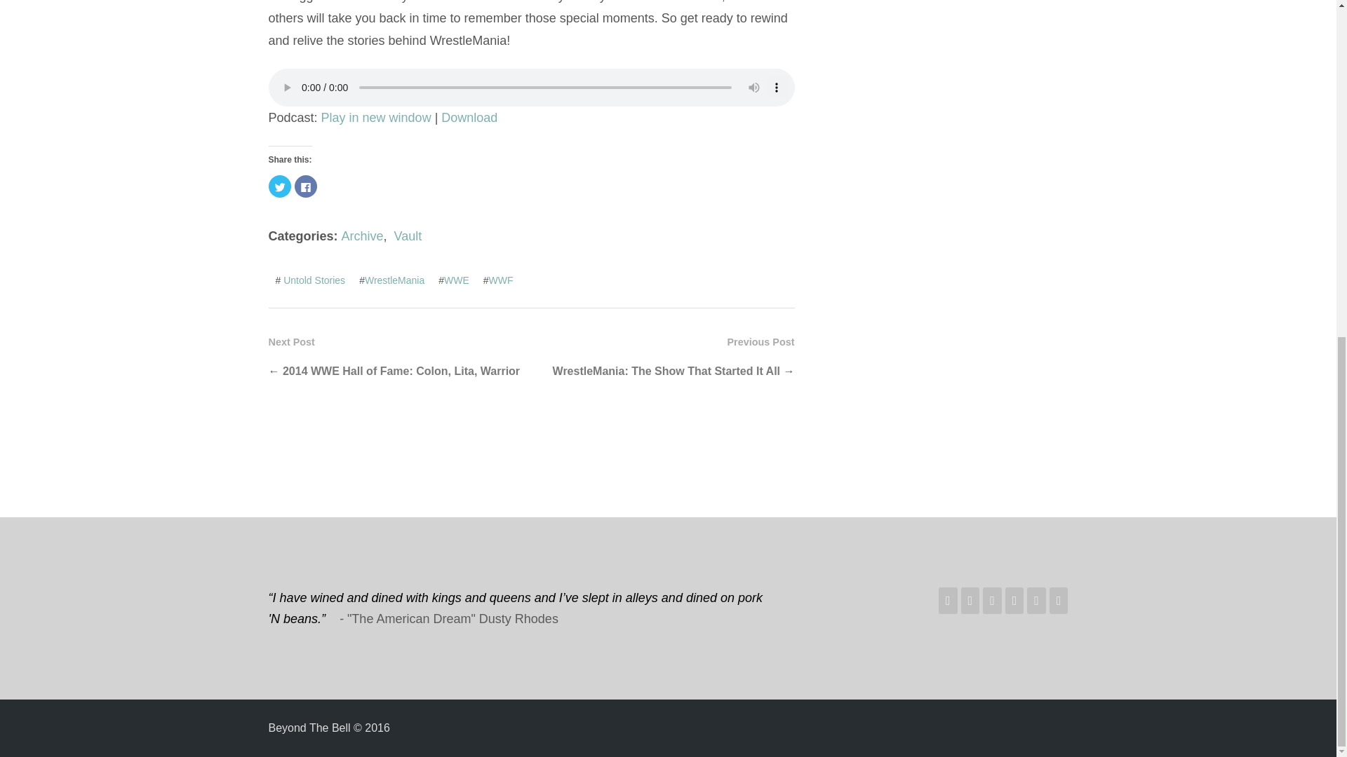 Image resolution: width=1347 pixels, height=757 pixels. I want to click on WWF, so click(501, 280).